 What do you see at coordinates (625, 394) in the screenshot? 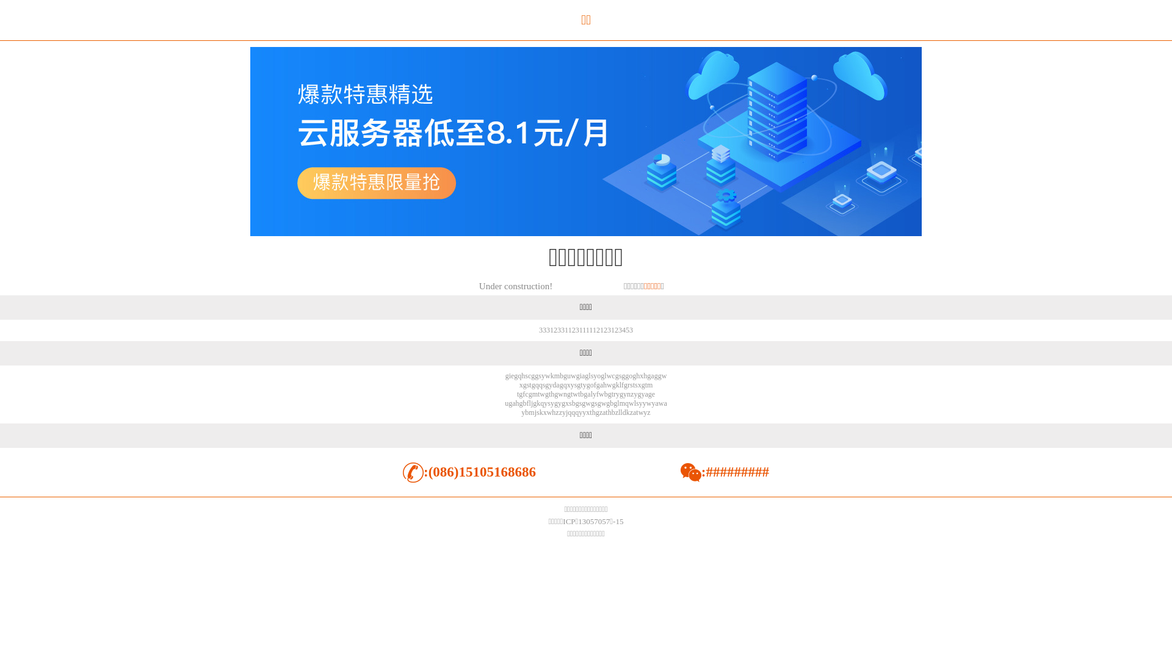
I see `y` at bounding box center [625, 394].